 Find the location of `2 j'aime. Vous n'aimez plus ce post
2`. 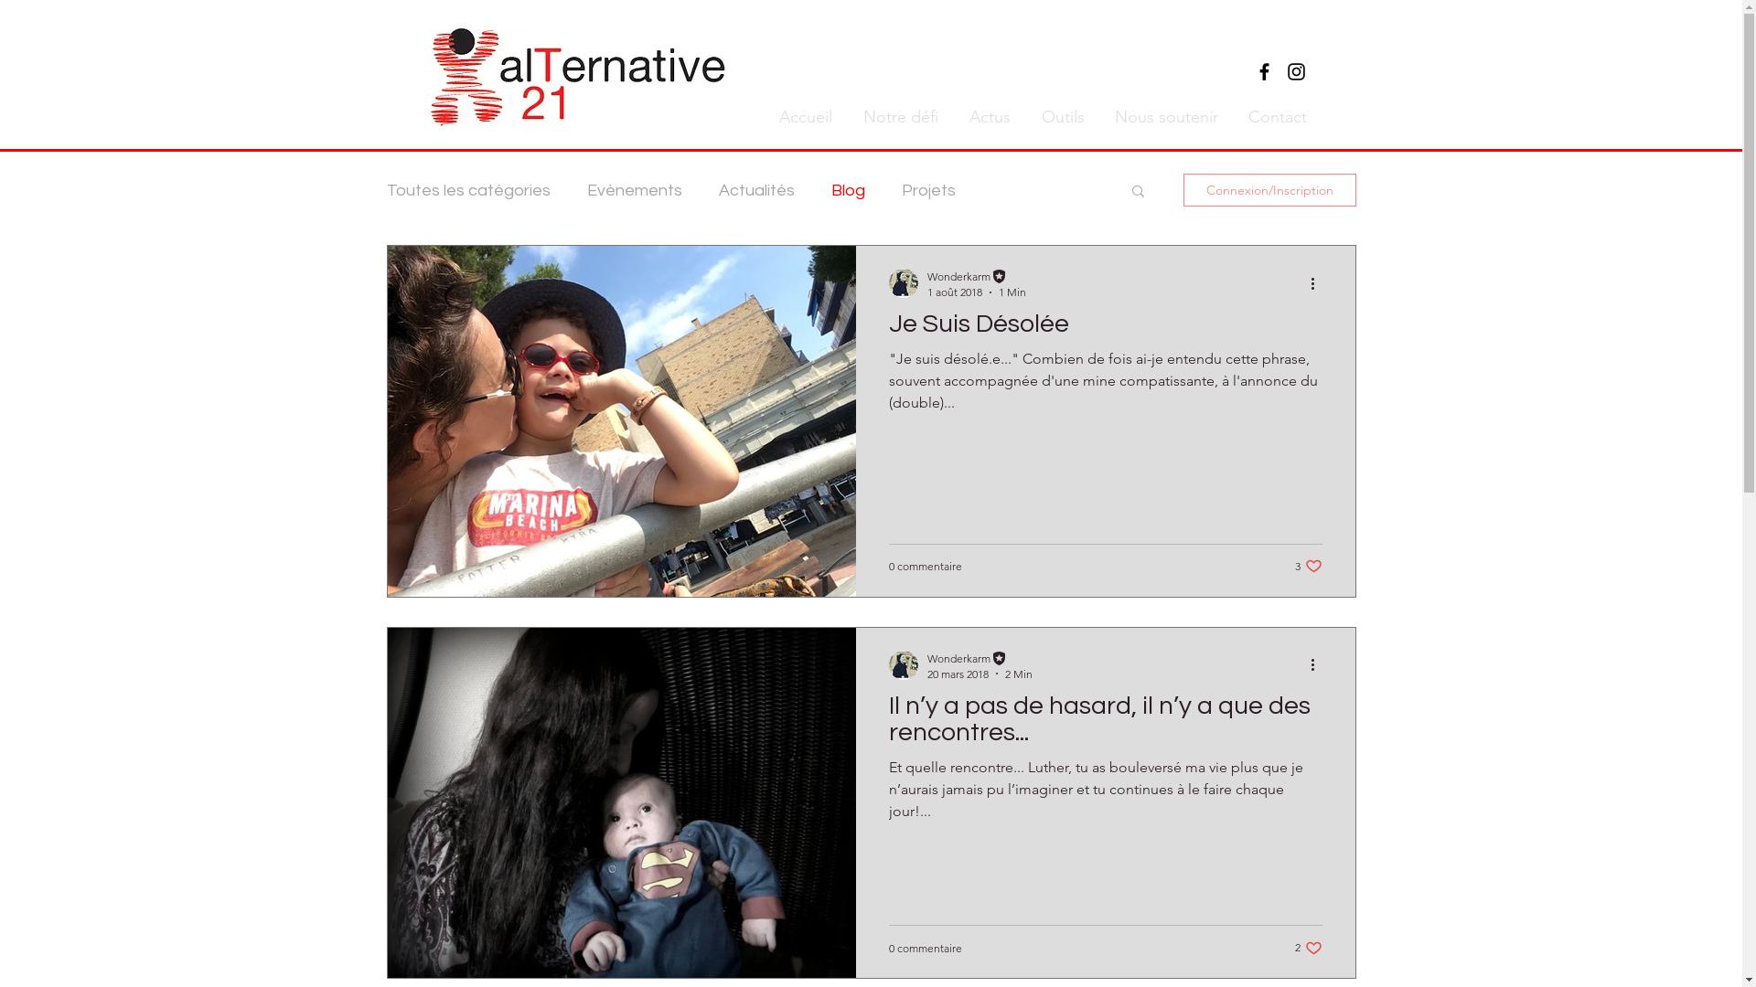

2 j'aime. Vous n'aimez plus ce post
2 is located at coordinates (1309, 949).